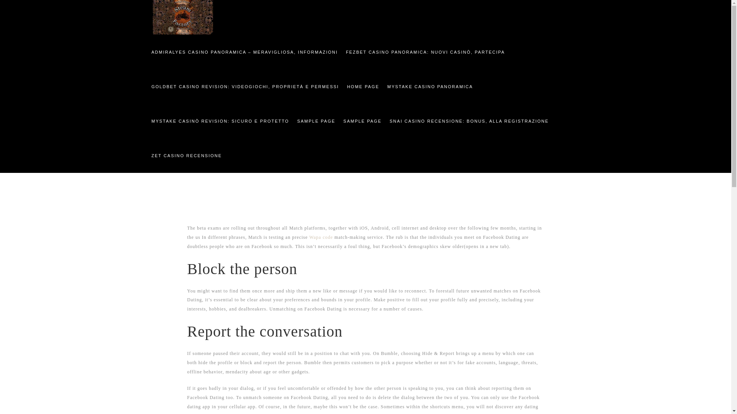  Describe the element at coordinates (469, 120) in the screenshot. I see `SNAI CASINO RECENSIONE: BONUS, ALLA REGISTRAZIONE` at that location.